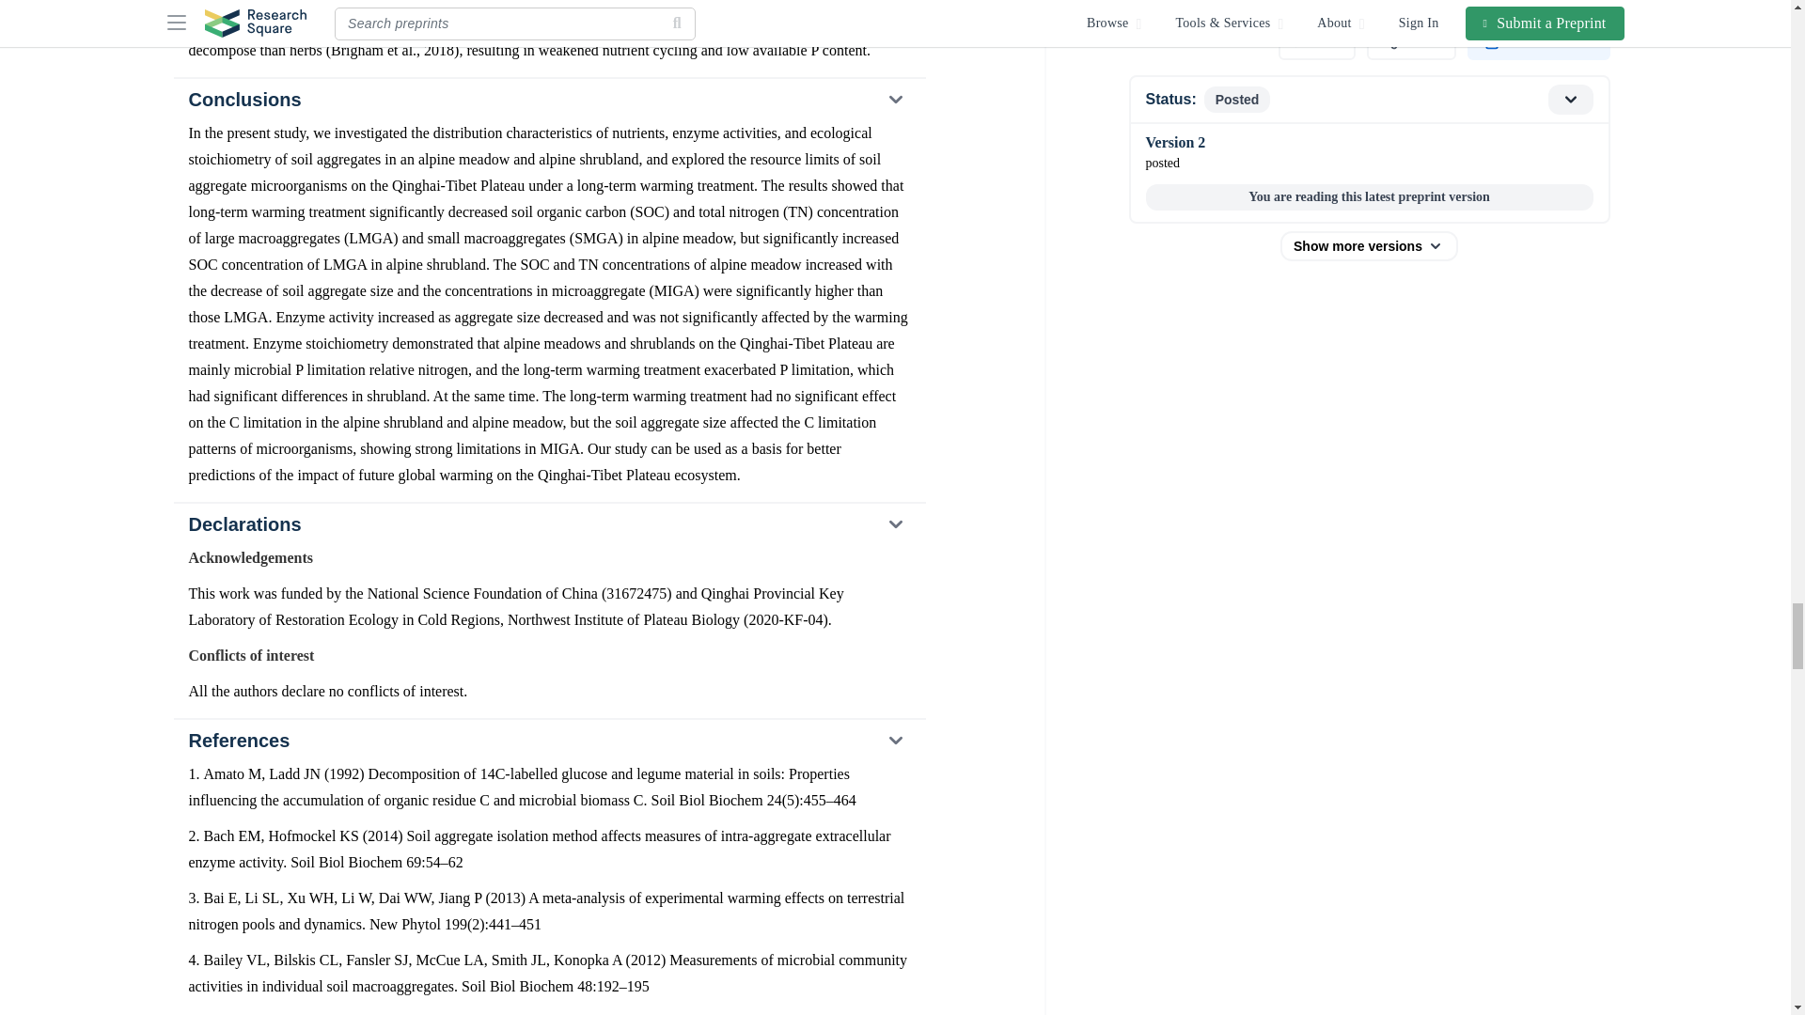 This screenshot has height=1015, width=1805. I want to click on References, so click(548, 741).